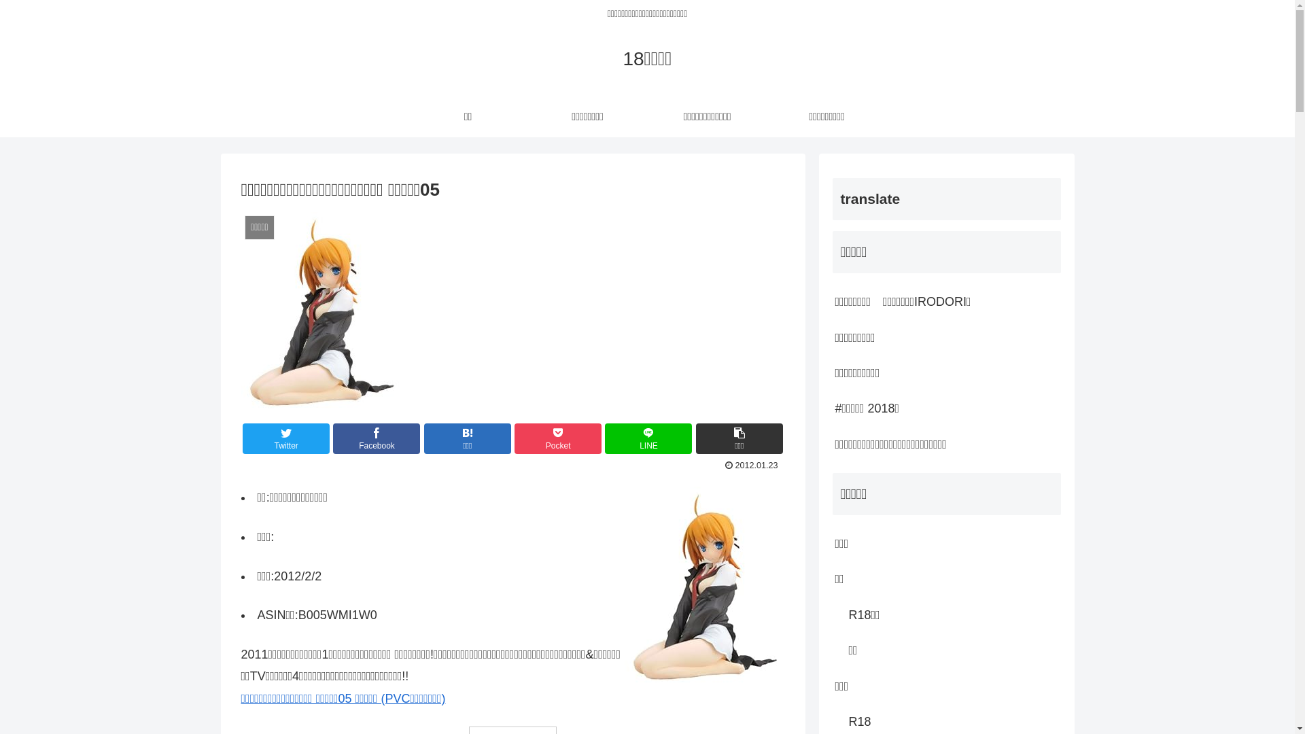 The width and height of the screenshot is (1305, 734). What do you see at coordinates (558, 439) in the screenshot?
I see `Pocket` at bounding box center [558, 439].